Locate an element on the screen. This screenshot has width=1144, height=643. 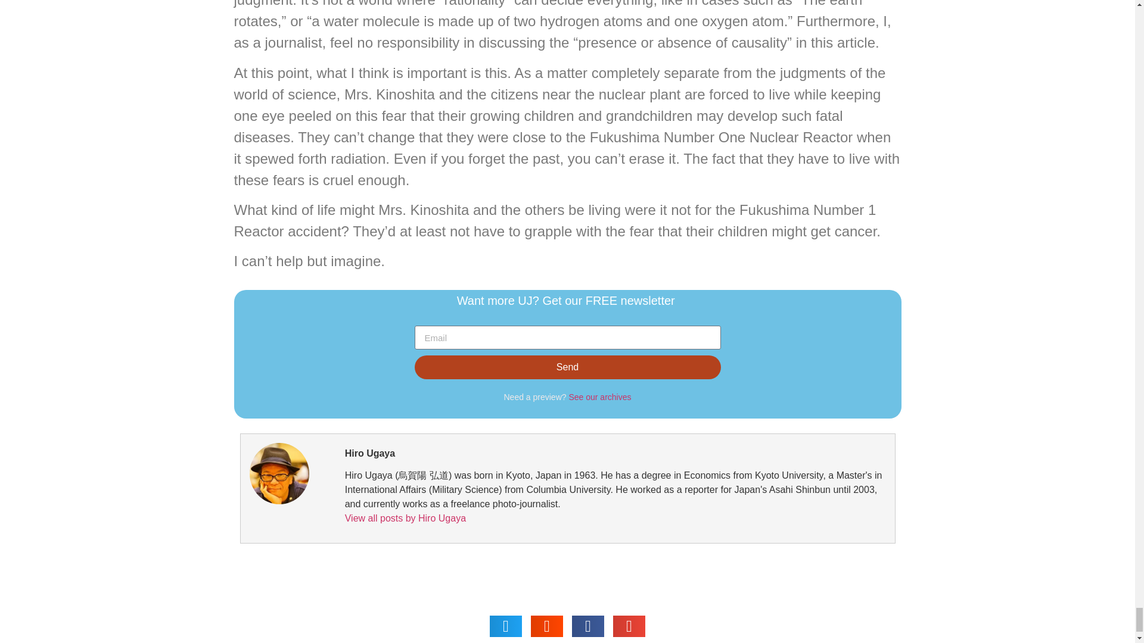
Terms of Use is located at coordinates (364, 620).